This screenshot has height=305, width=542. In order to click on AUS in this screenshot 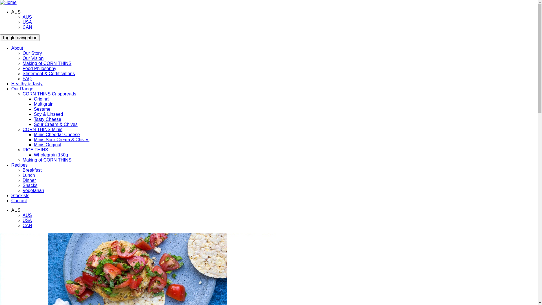, I will do `click(27, 215)`.